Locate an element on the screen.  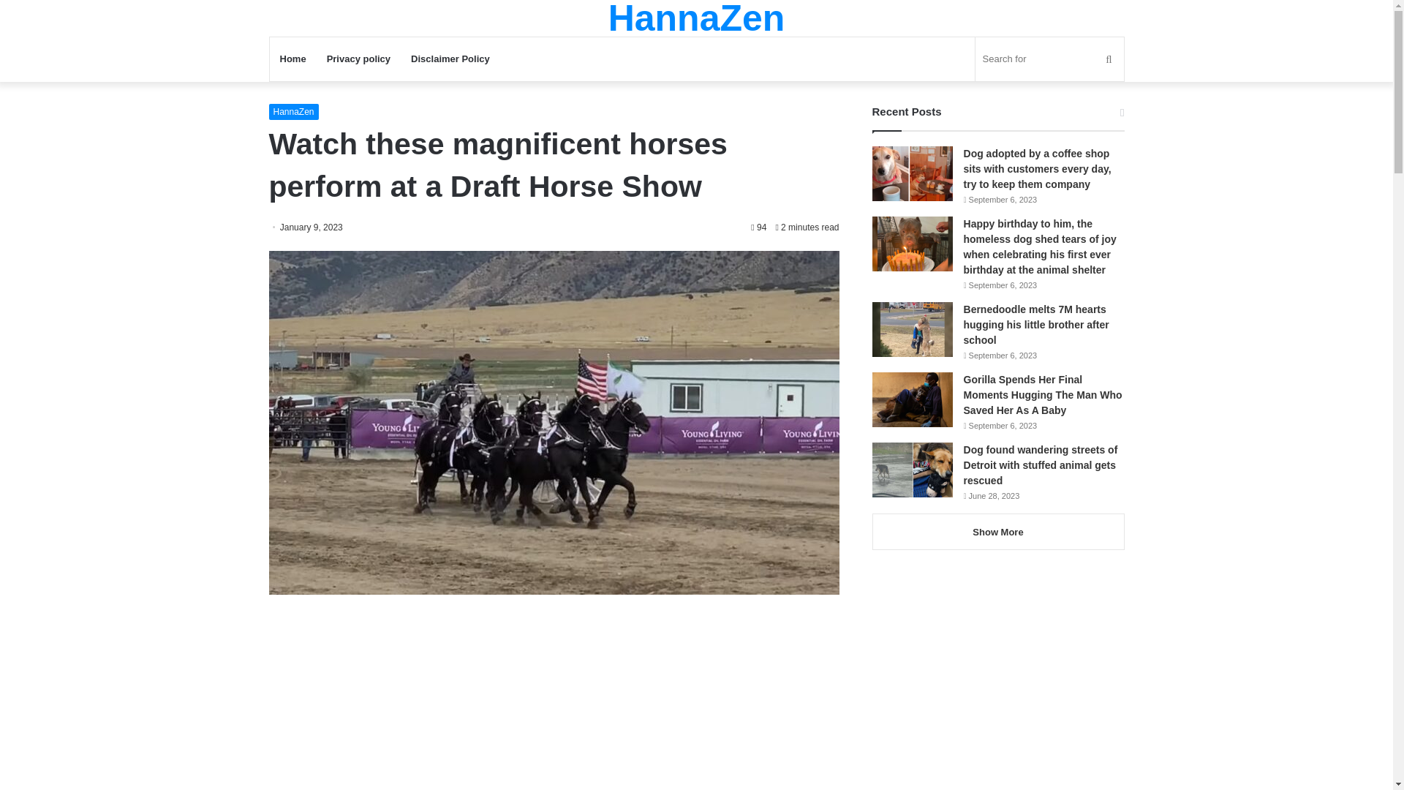
Advertisement is located at coordinates (554, 707).